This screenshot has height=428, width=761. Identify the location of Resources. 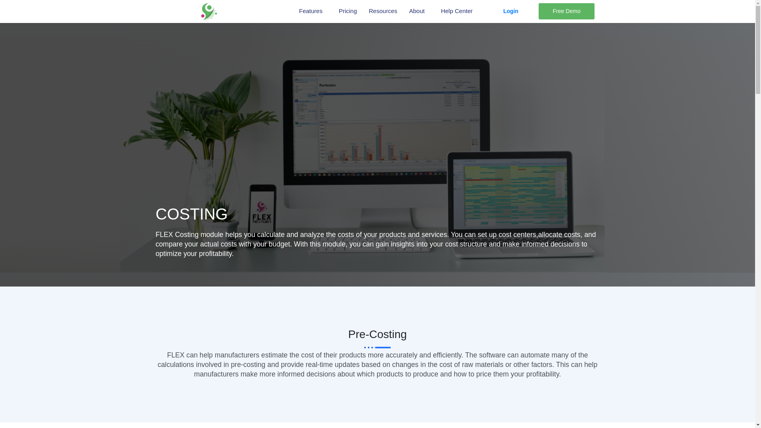
(383, 11).